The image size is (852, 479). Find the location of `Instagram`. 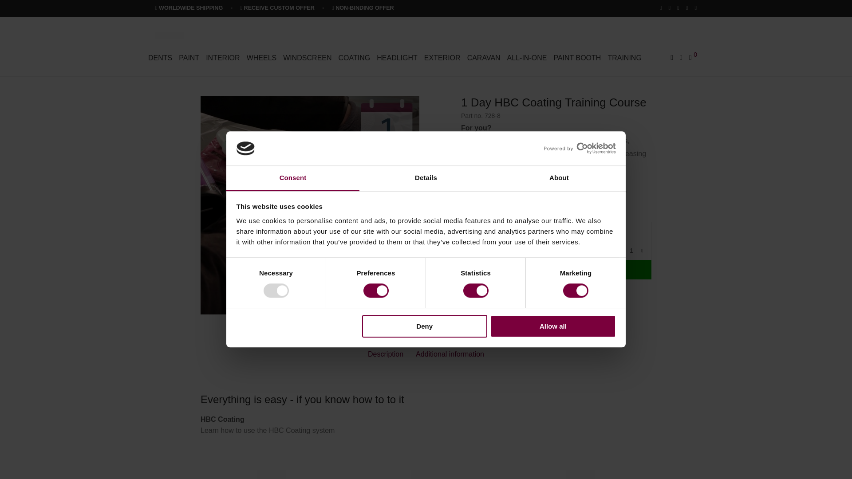

Instagram is located at coordinates (670, 8).